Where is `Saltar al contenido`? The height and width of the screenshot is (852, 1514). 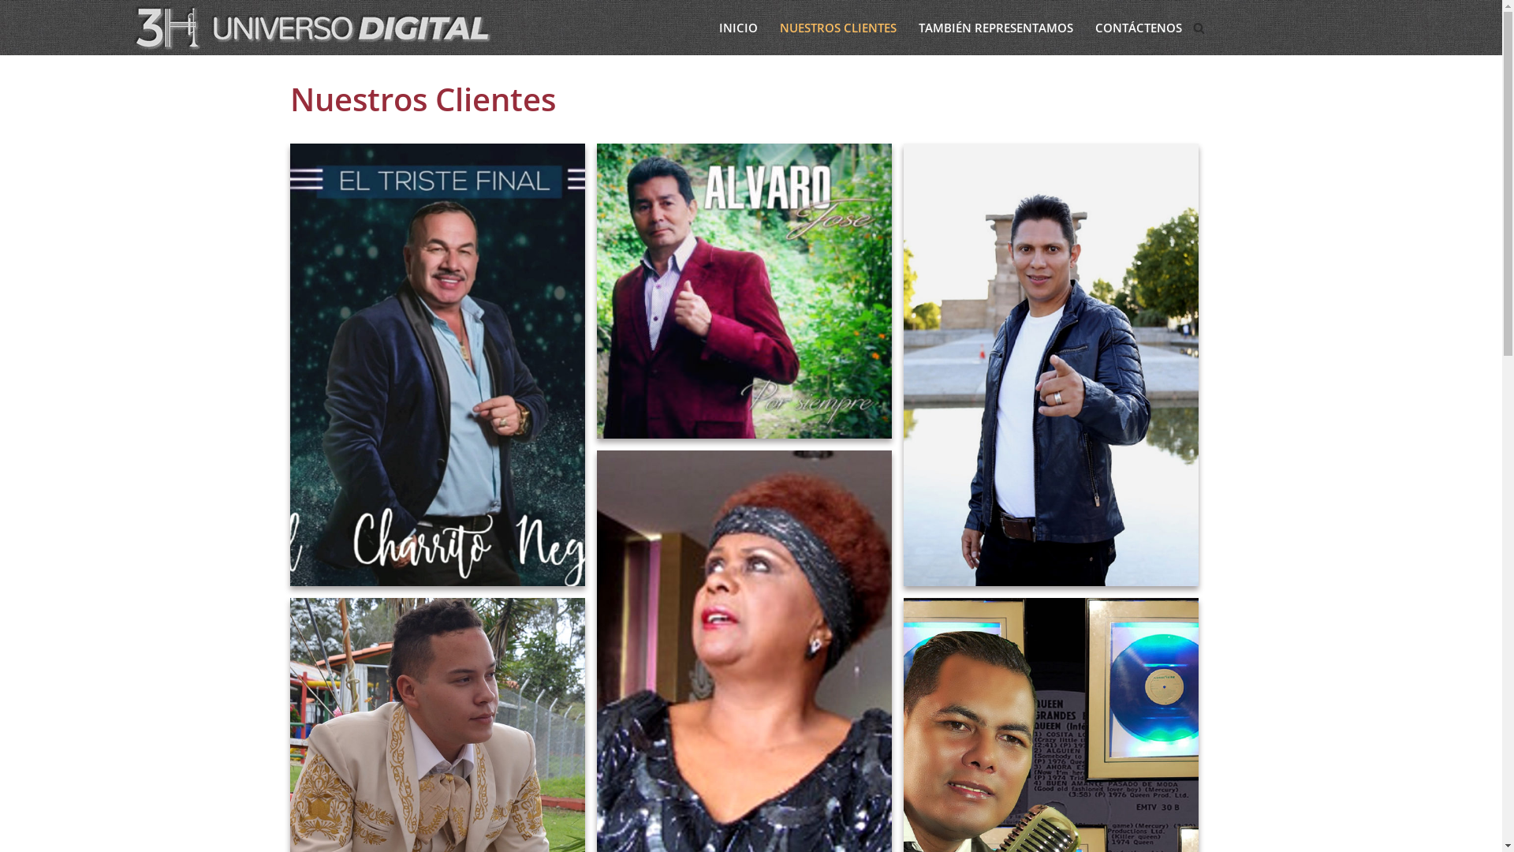 Saltar al contenido is located at coordinates (12, 33).